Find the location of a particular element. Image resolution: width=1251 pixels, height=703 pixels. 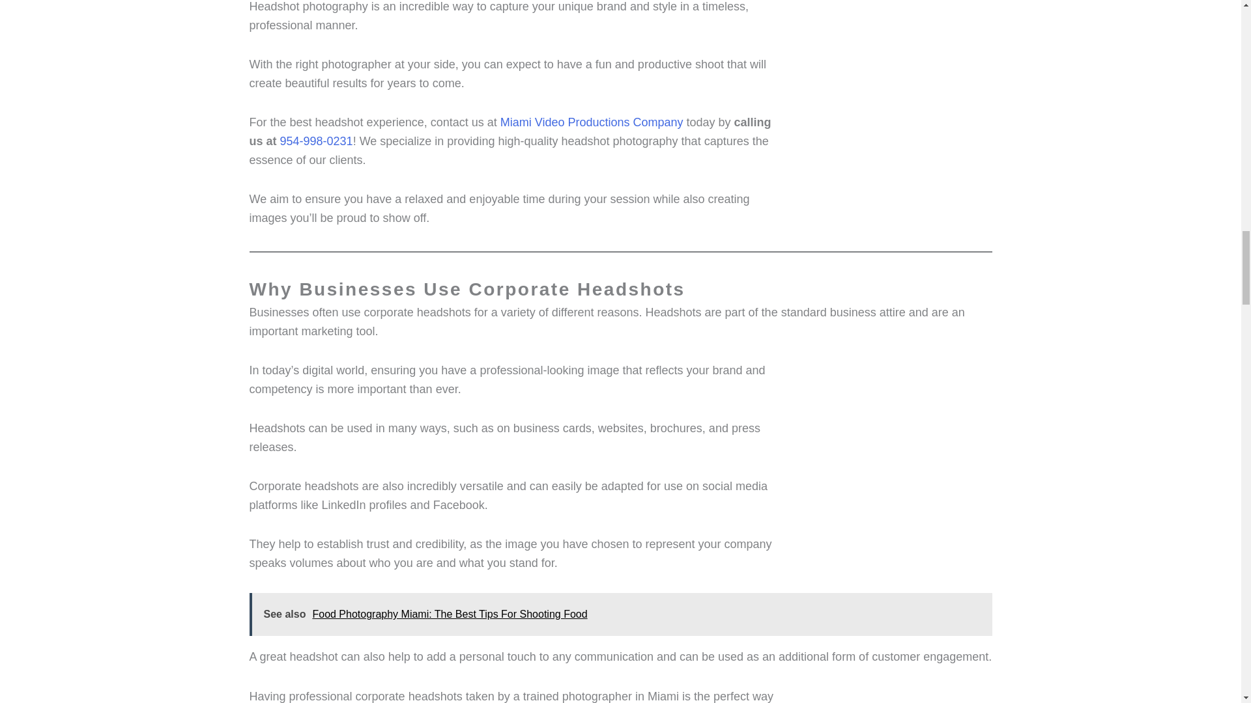

4 Reasons To Use Headshot Photography Miami 7 is located at coordinates (894, 96).